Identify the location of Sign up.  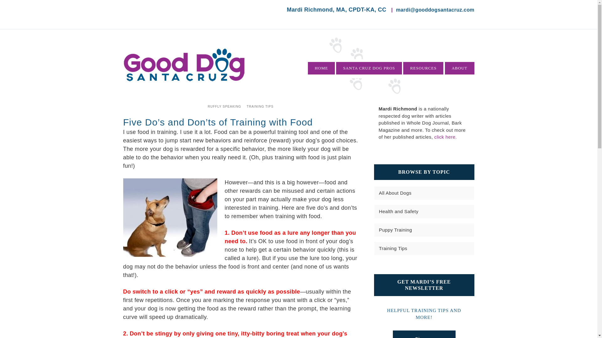
(424, 334).